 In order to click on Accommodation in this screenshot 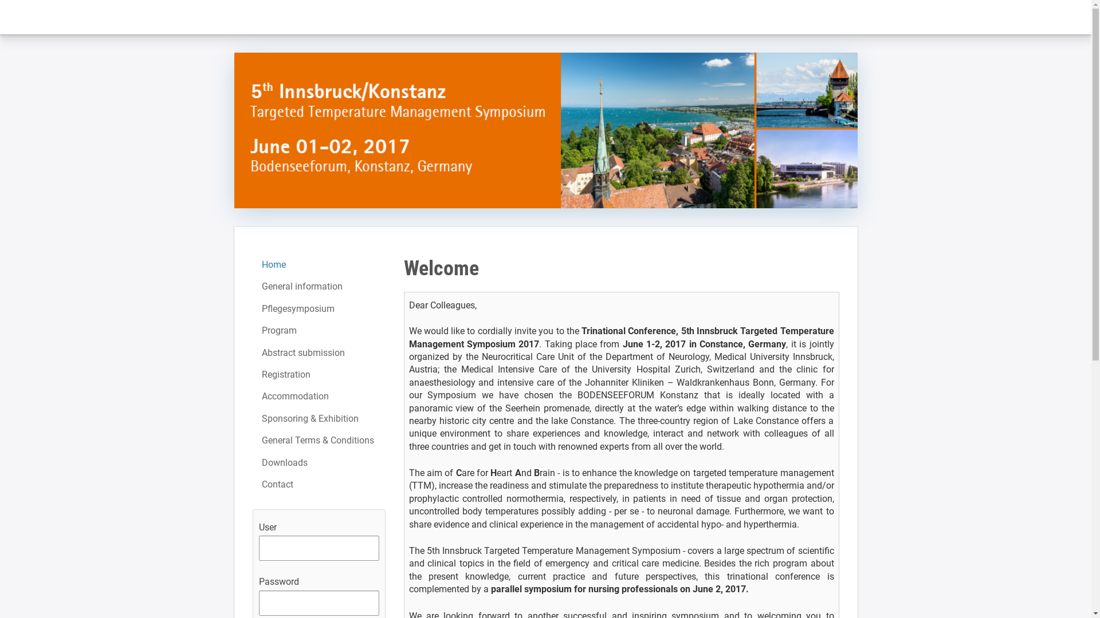, I will do `click(319, 397)`.